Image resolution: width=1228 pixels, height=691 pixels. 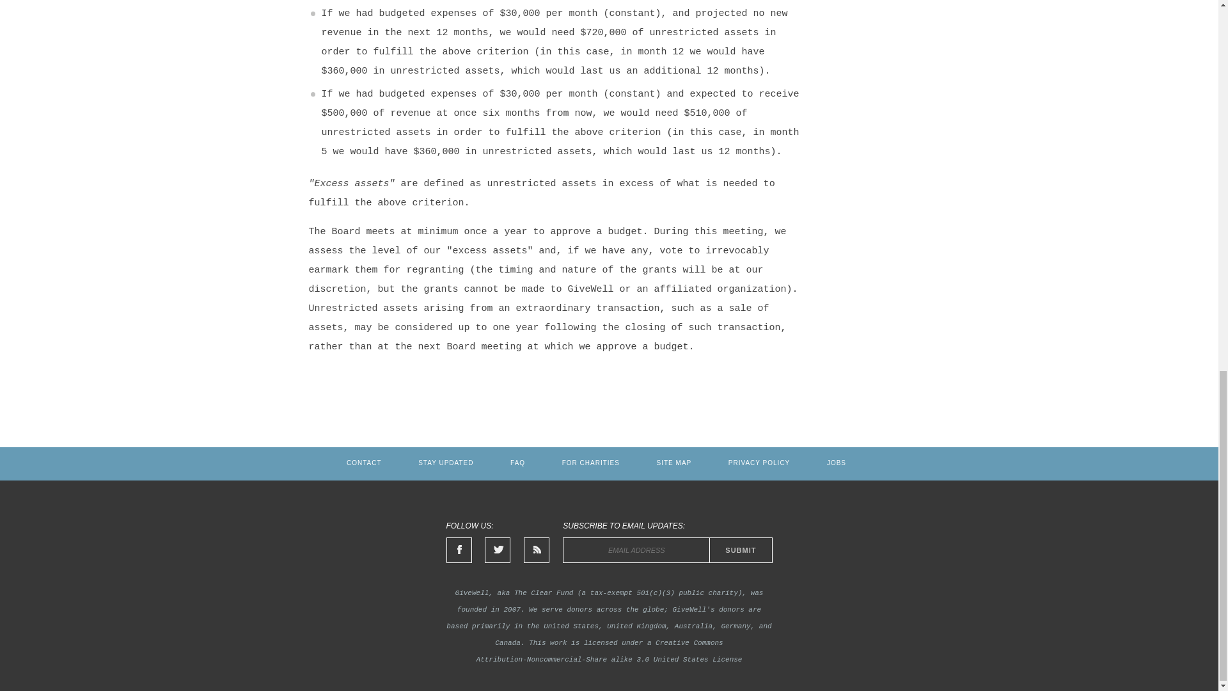 I want to click on Twitter, so click(x=498, y=550).